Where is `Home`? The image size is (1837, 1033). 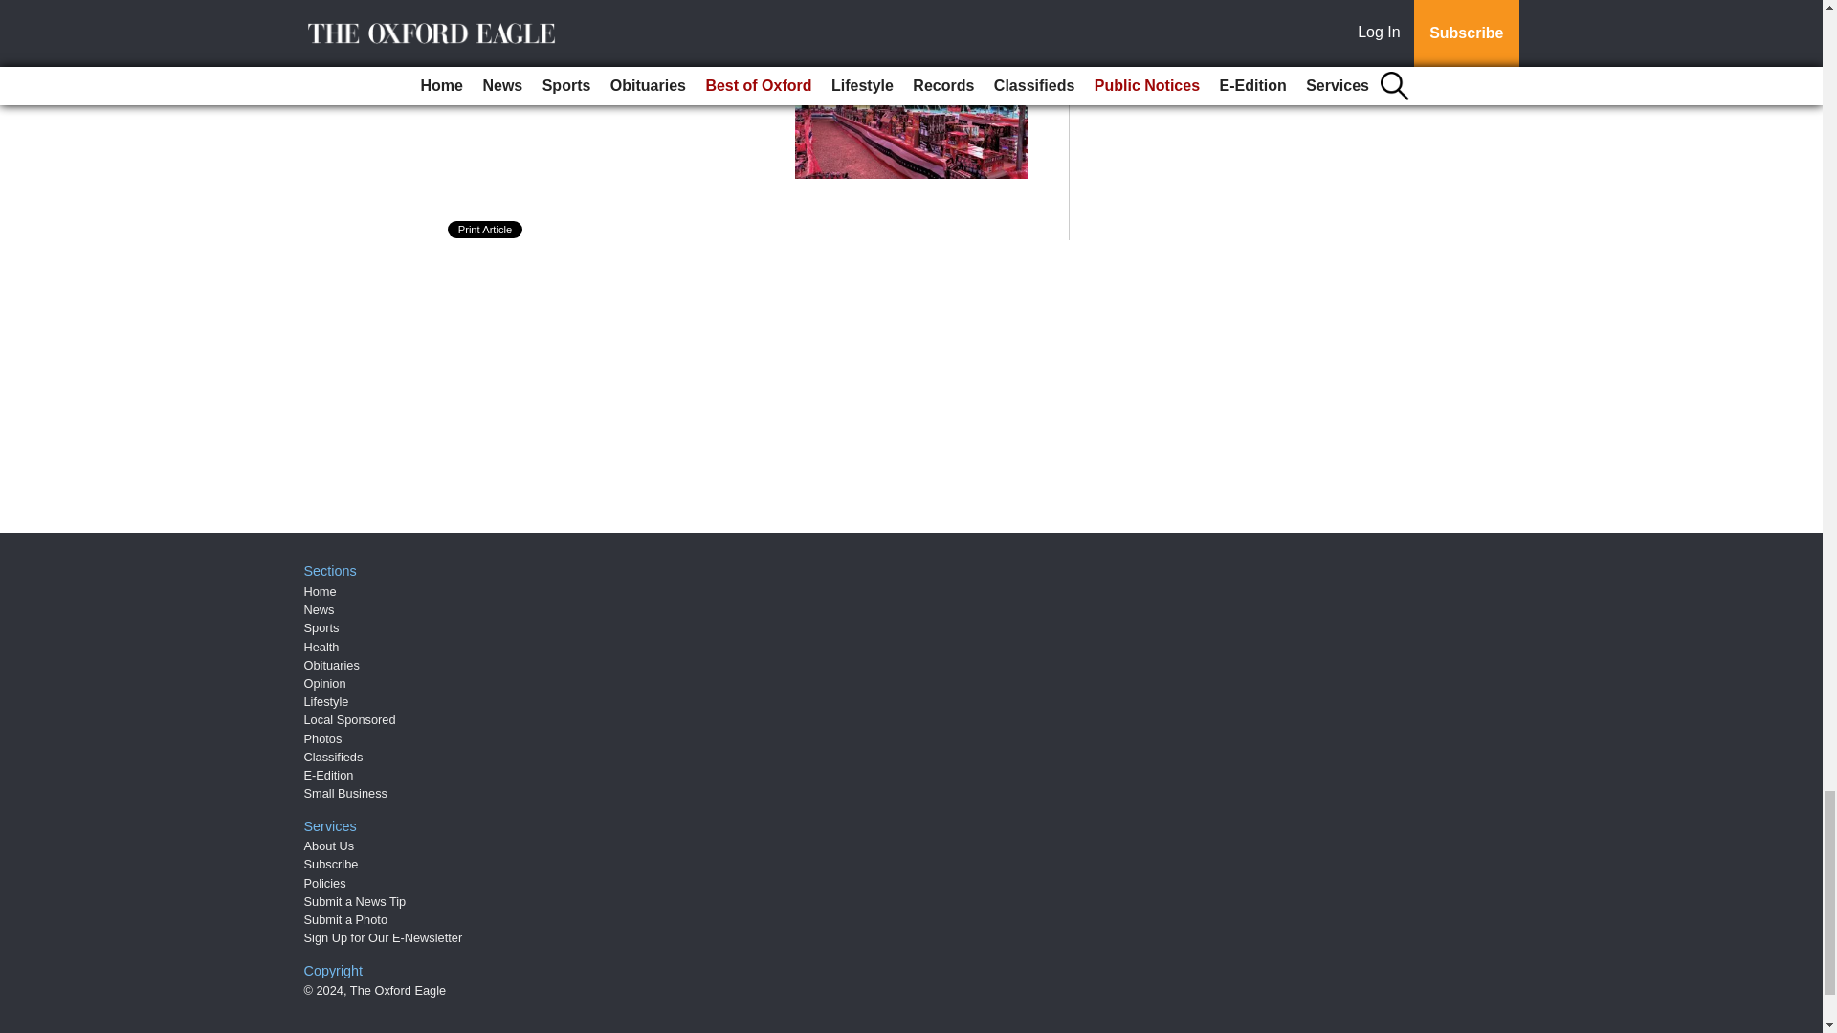 Home is located at coordinates (320, 591).